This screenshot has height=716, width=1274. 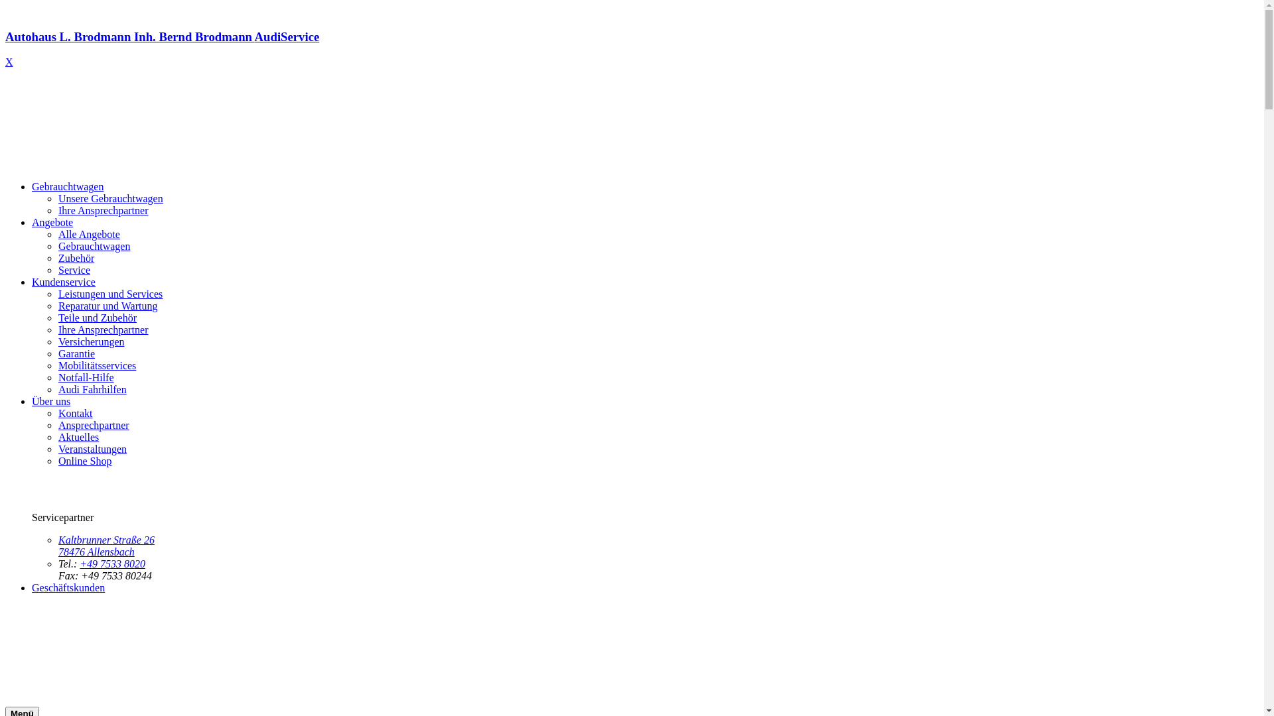 What do you see at coordinates (9, 62) in the screenshot?
I see `X` at bounding box center [9, 62].